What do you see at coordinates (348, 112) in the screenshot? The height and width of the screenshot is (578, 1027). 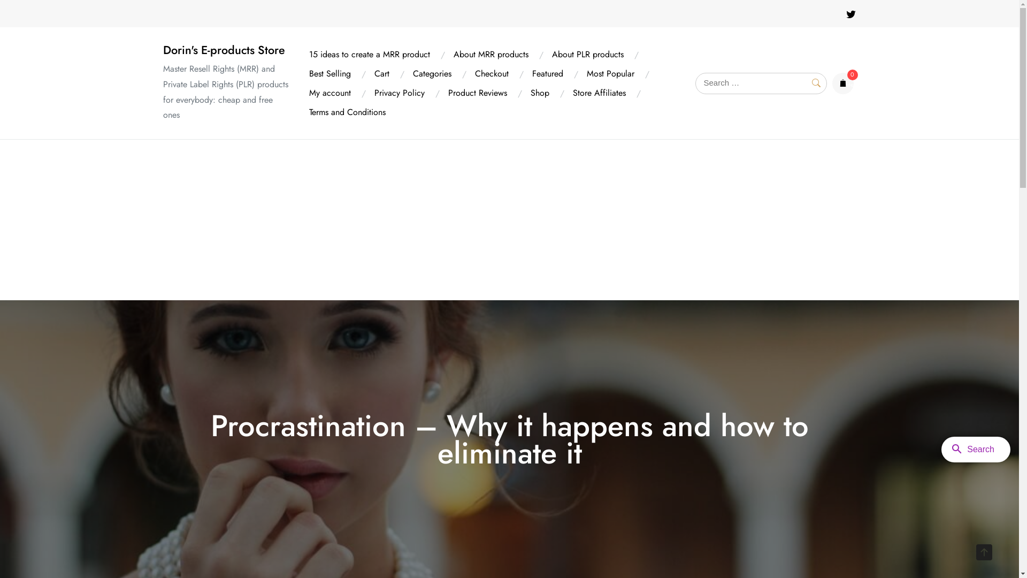 I see `Terms and Conditions` at bounding box center [348, 112].